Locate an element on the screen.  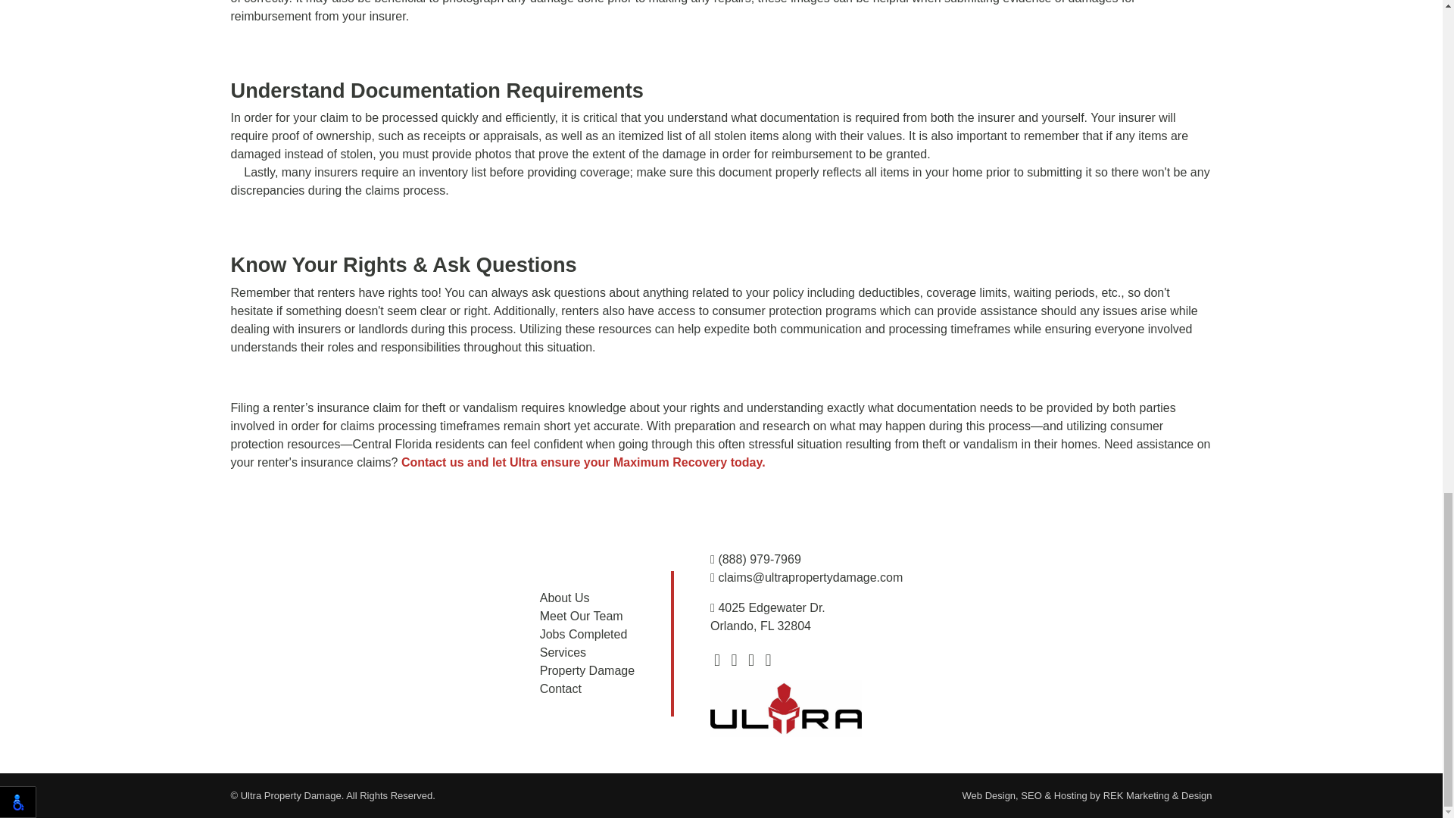
Meet Our Team is located at coordinates (582, 615).